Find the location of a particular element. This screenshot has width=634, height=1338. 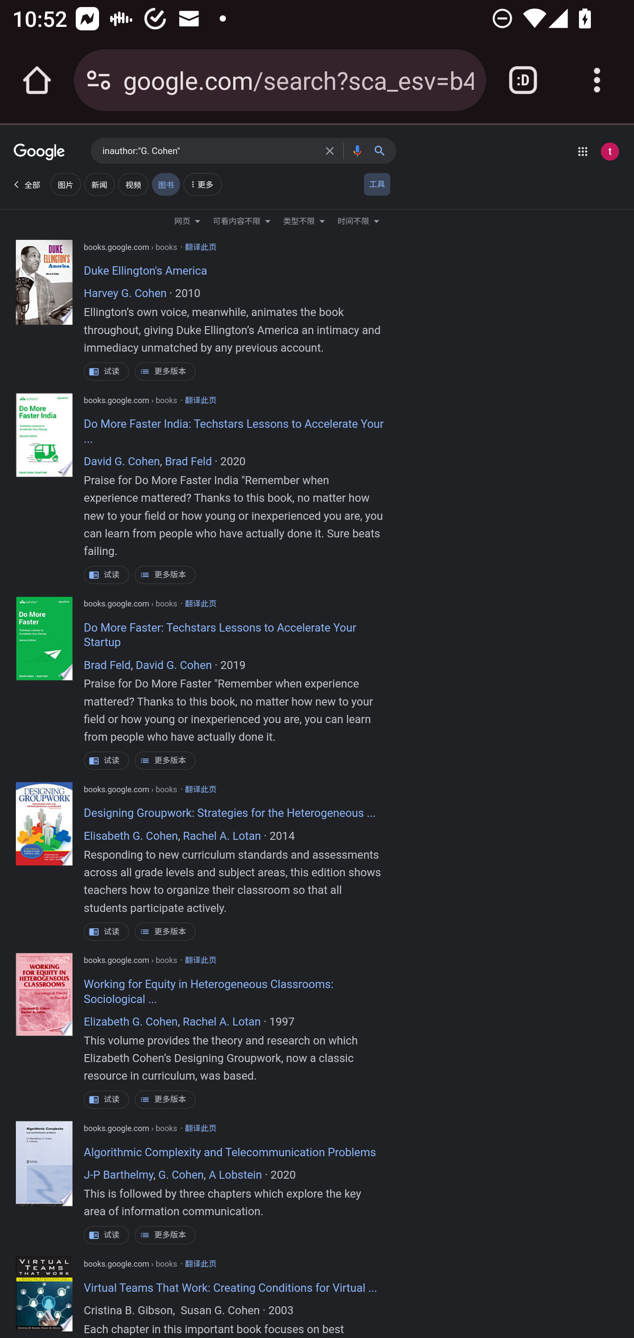

Google 应用 is located at coordinates (582, 151).